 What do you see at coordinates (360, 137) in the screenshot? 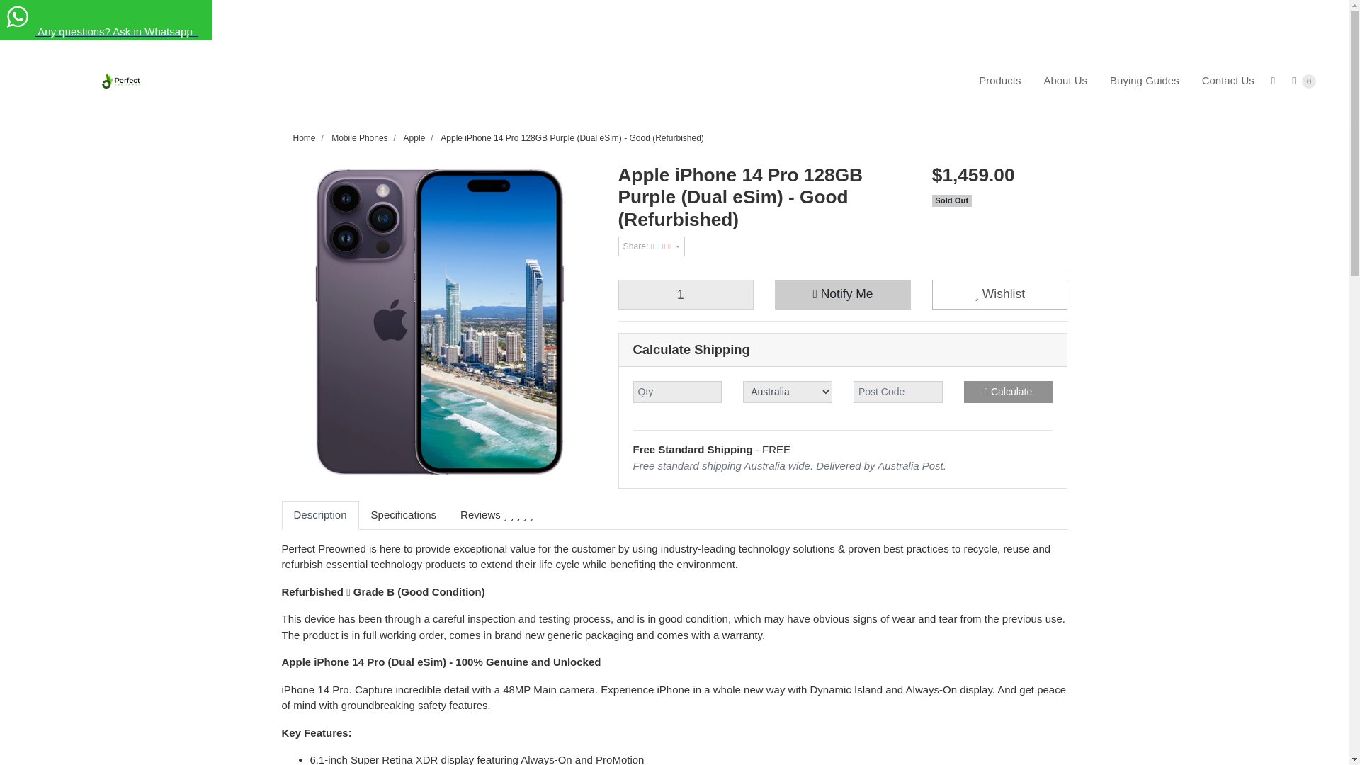
I see `Mobile Phones` at bounding box center [360, 137].